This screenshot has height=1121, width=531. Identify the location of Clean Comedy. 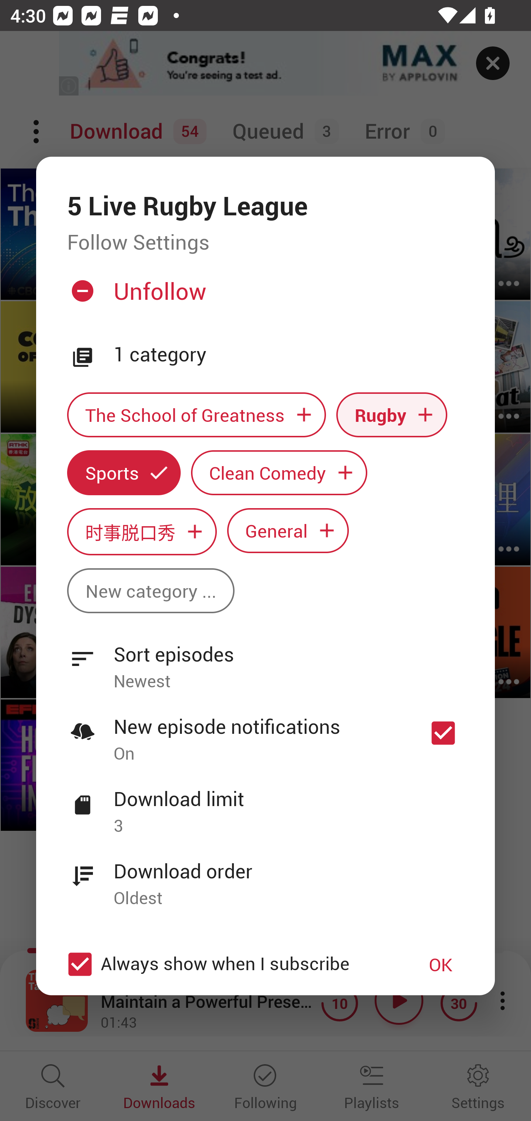
(279, 473).